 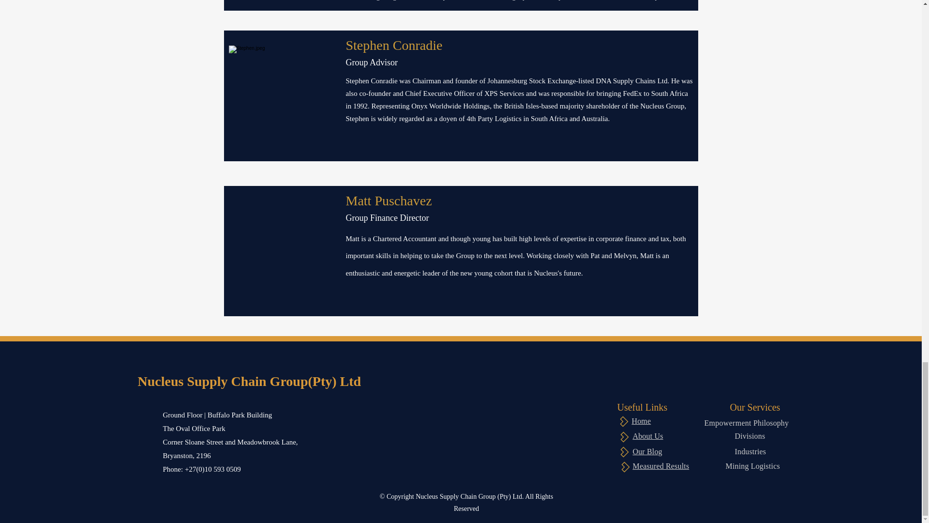 What do you see at coordinates (647, 451) in the screenshot?
I see `Our Blog` at bounding box center [647, 451].